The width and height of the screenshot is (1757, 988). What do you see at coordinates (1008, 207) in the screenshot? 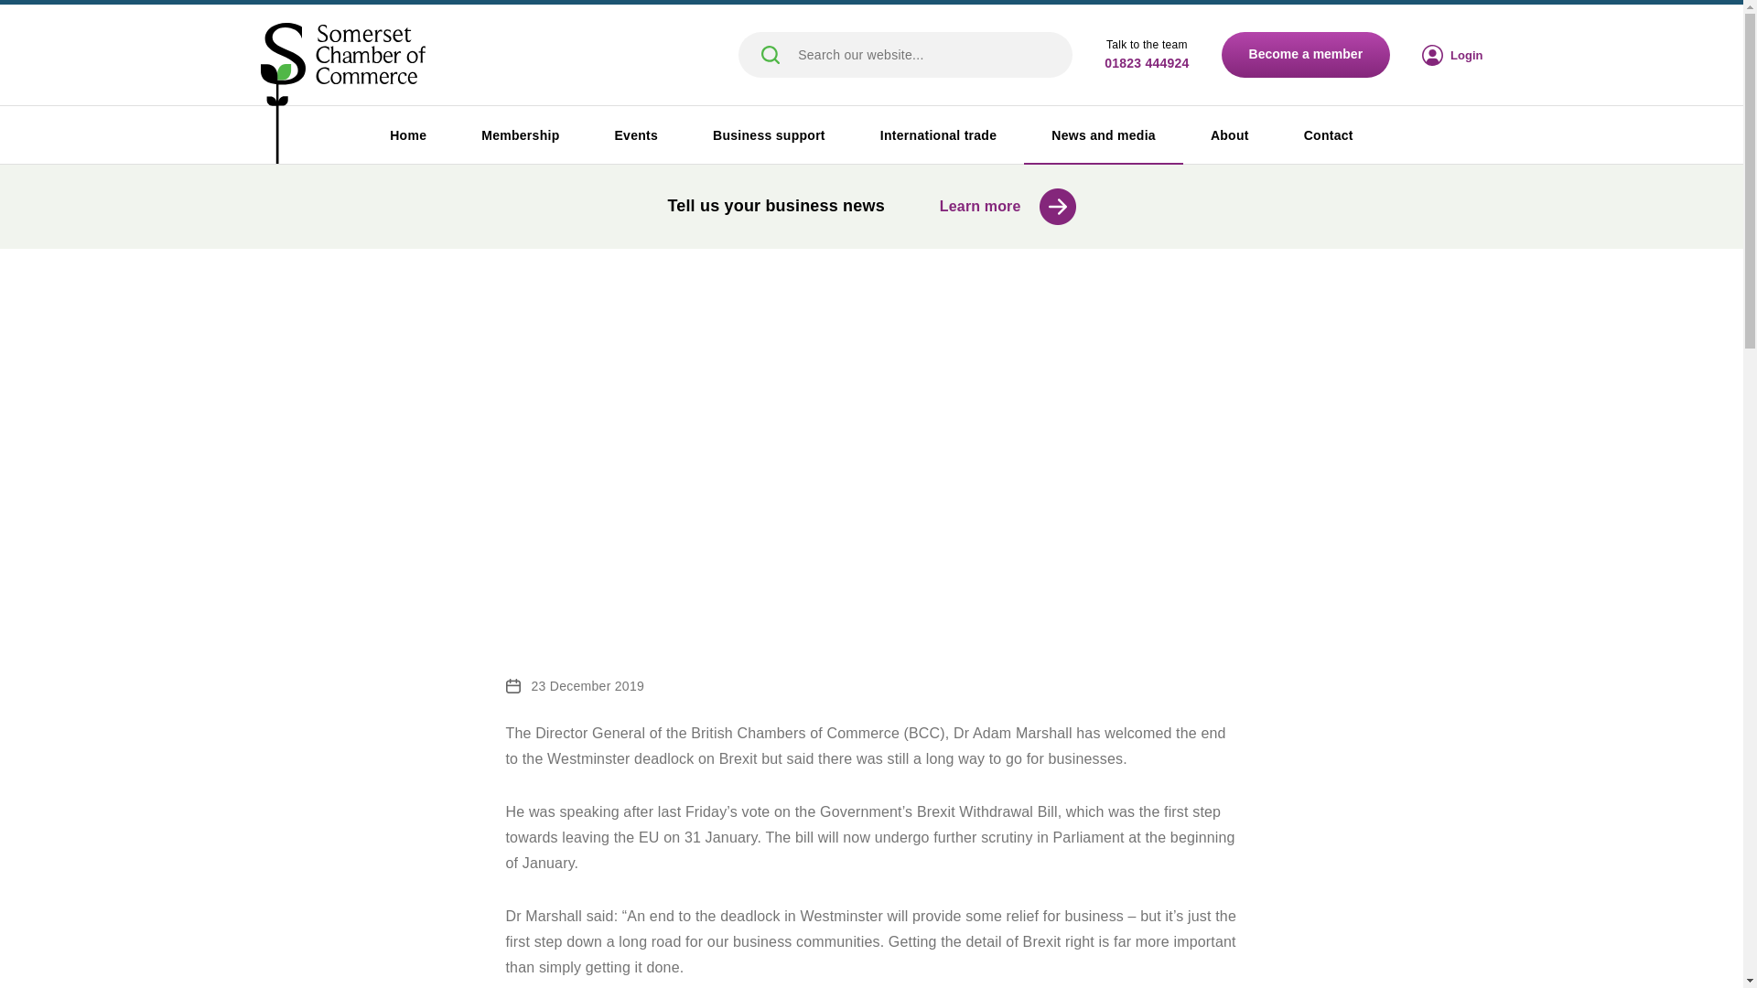
I see `Learn more` at bounding box center [1008, 207].